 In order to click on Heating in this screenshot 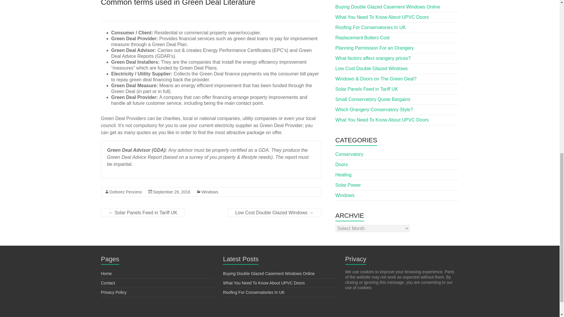, I will do `click(343, 174)`.